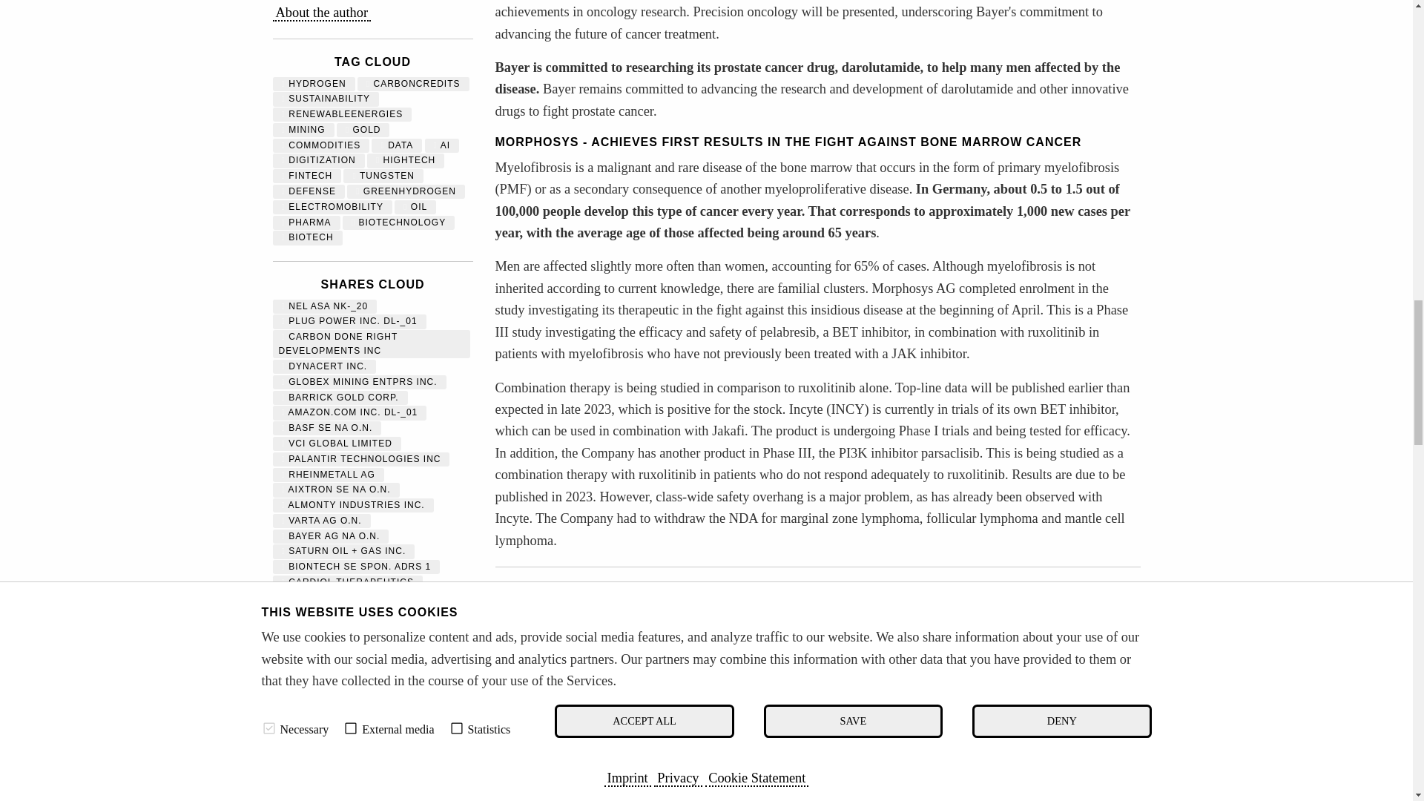  Describe the element at coordinates (322, 13) in the screenshot. I see `About the author` at that location.